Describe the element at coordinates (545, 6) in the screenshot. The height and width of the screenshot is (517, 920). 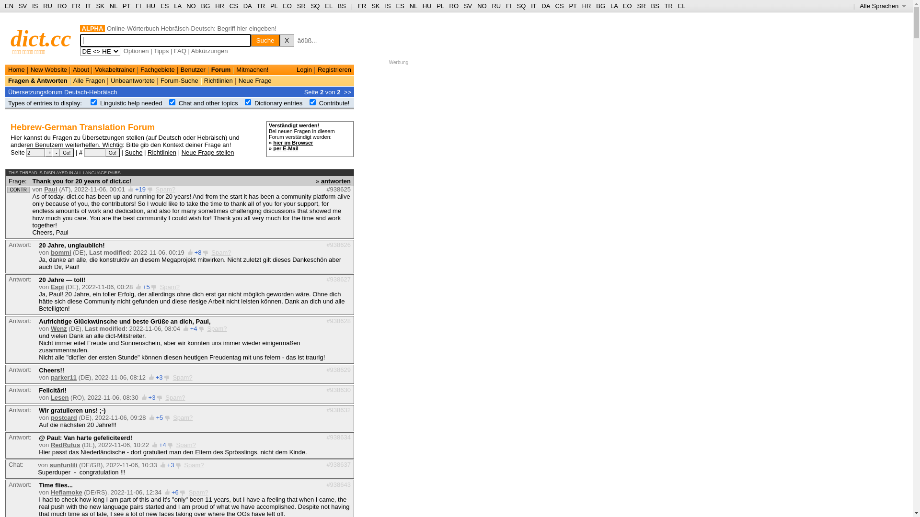
I see `DA` at that location.